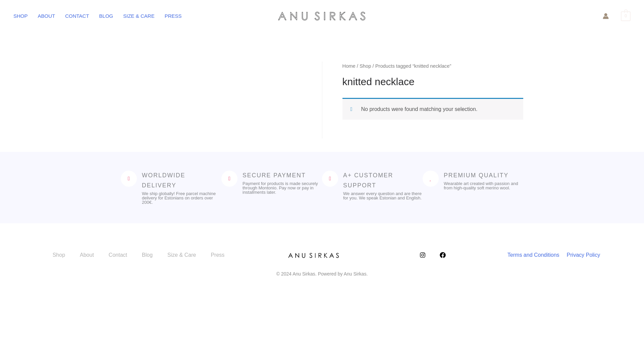 The width and height of the screenshot is (644, 362). What do you see at coordinates (150, 255) in the screenshot?
I see `Blog` at bounding box center [150, 255].